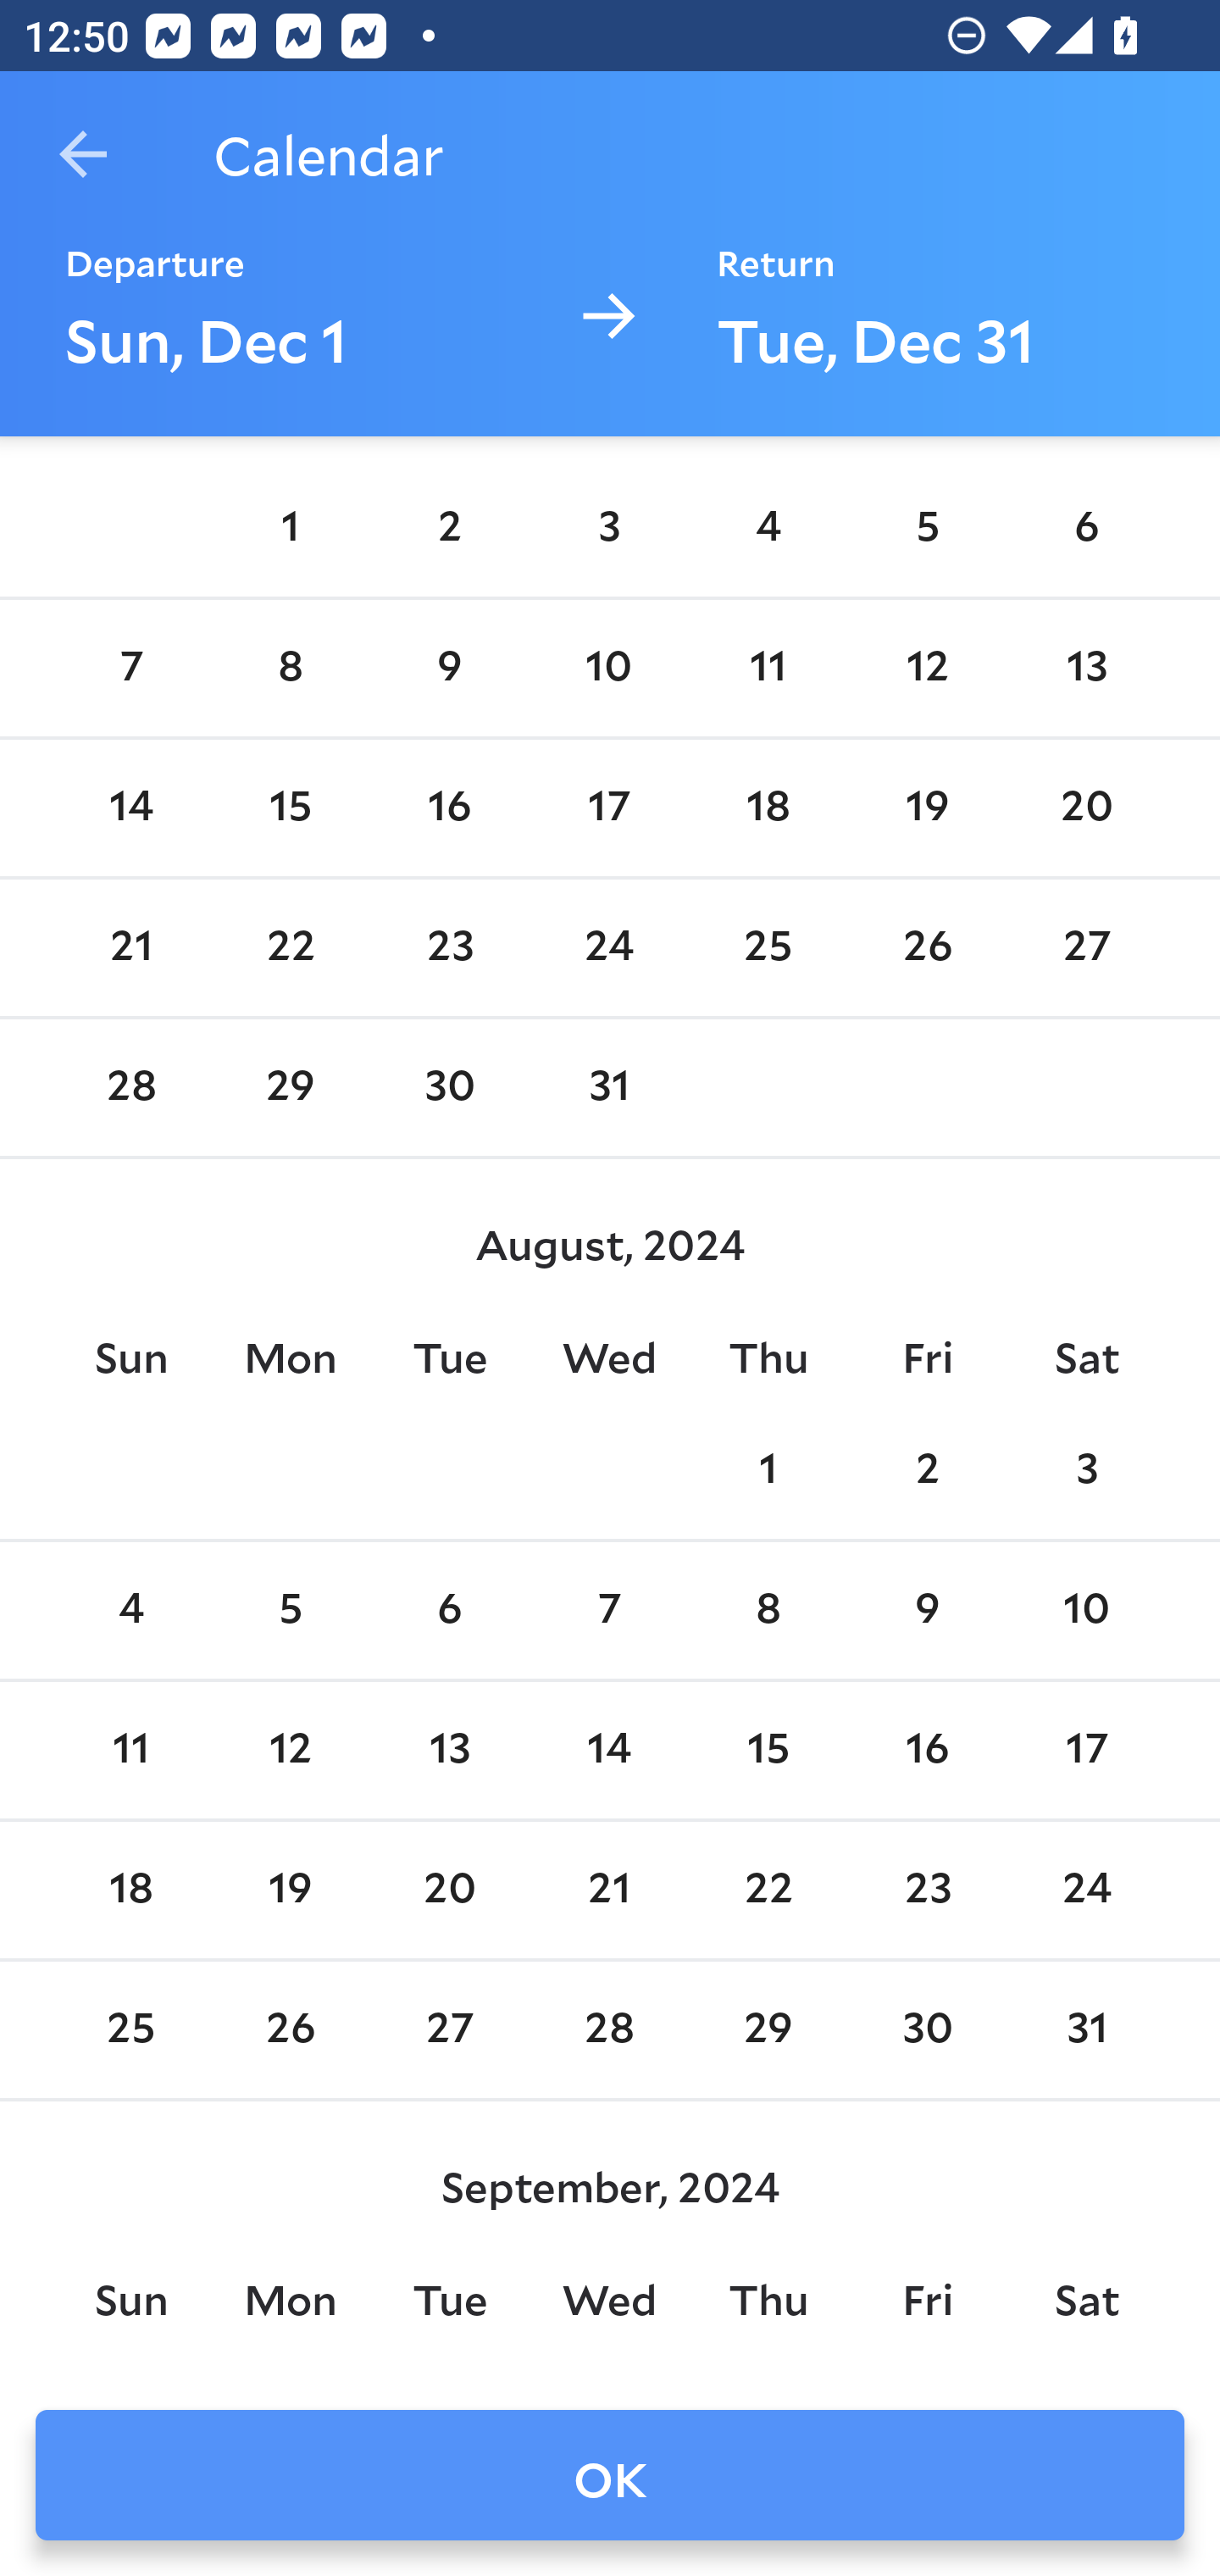 The height and width of the screenshot is (2576, 1220). I want to click on 31, so click(609, 1086).